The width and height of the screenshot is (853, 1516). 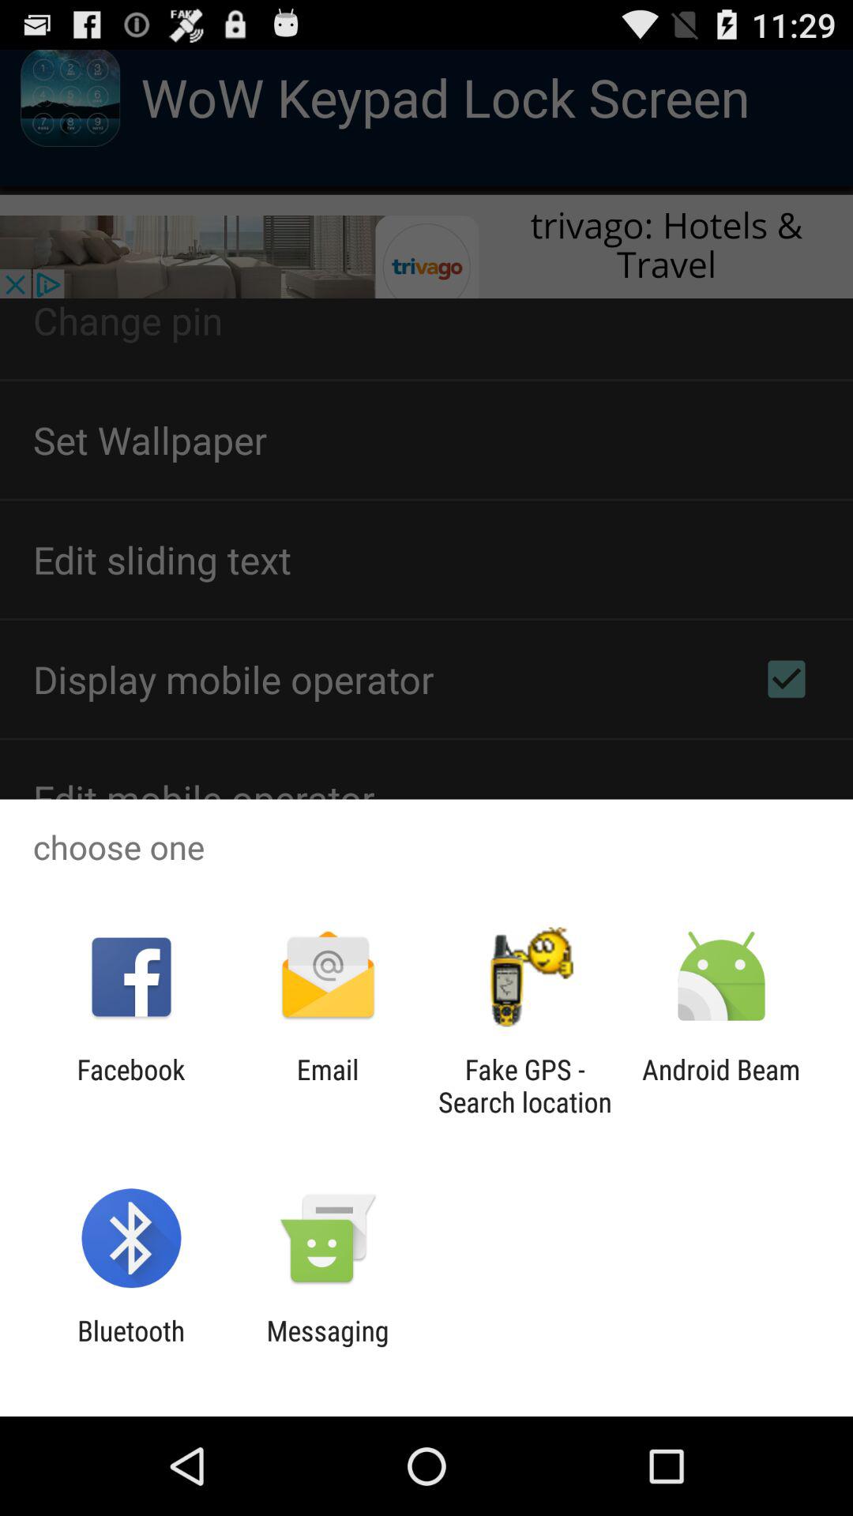 What do you see at coordinates (720, 1086) in the screenshot?
I see `jump to the android beam` at bounding box center [720, 1086].